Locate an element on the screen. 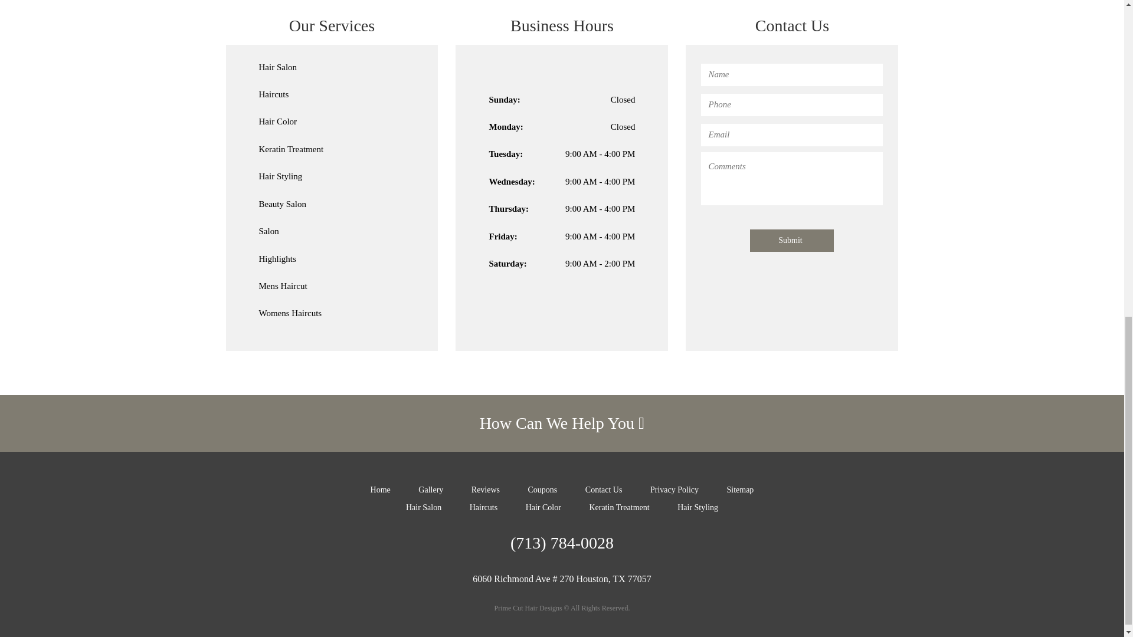 Image resolution: width=1133 pixels, height=637 pixels. Privacy Policy is located at coordinates (674, 490).